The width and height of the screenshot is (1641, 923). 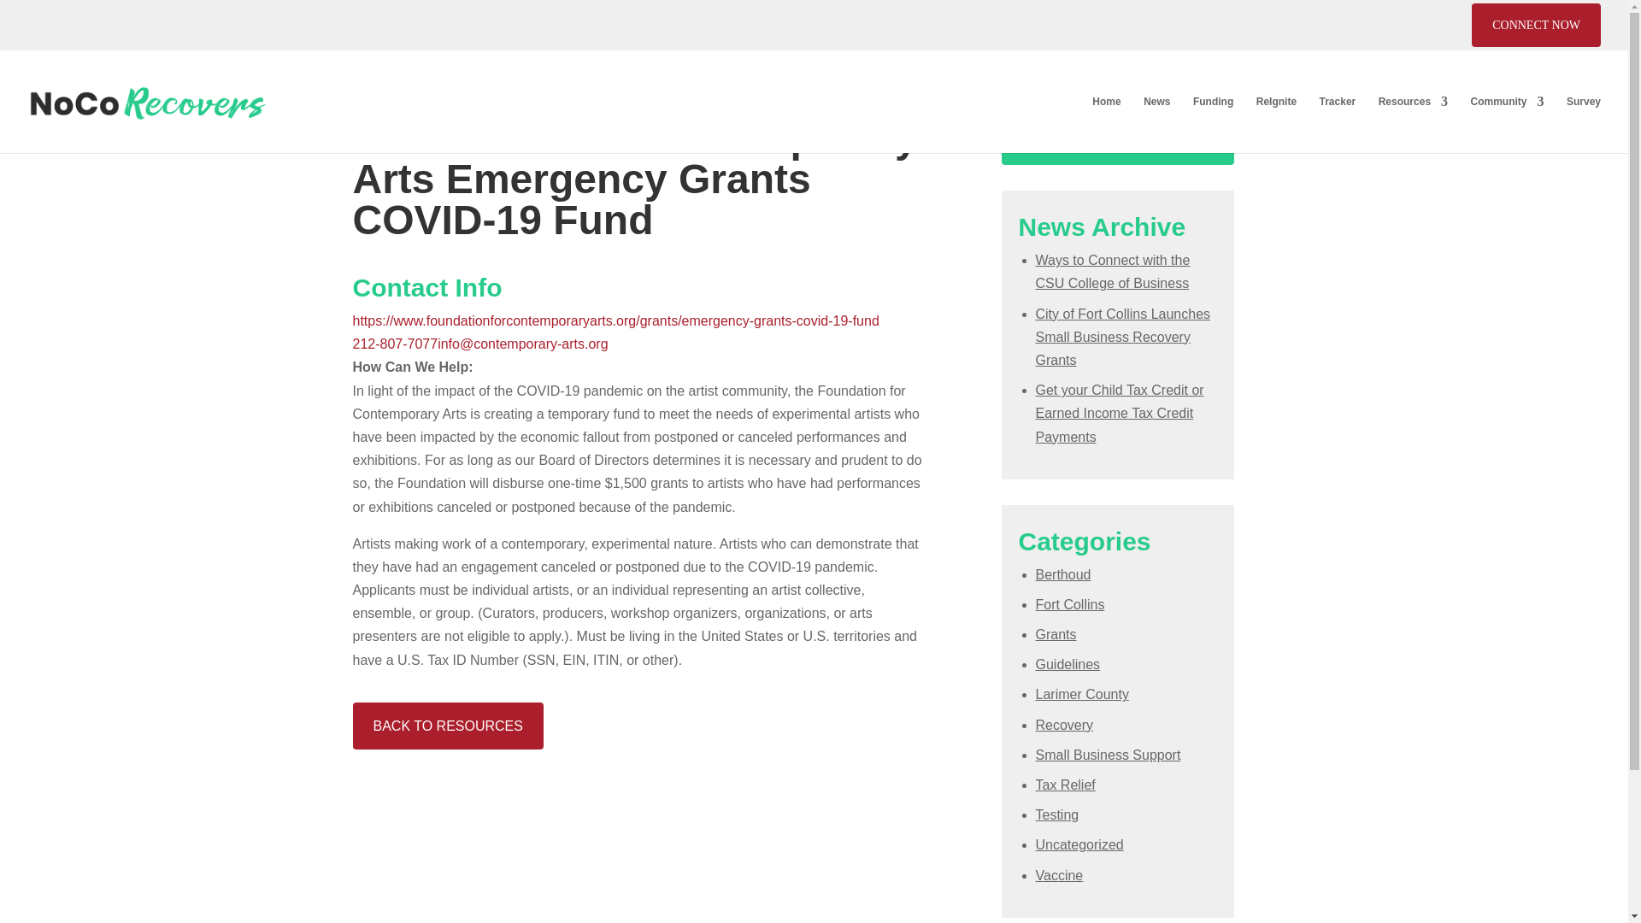 I want to click on Larimer County, so click(x=1082, y=694).